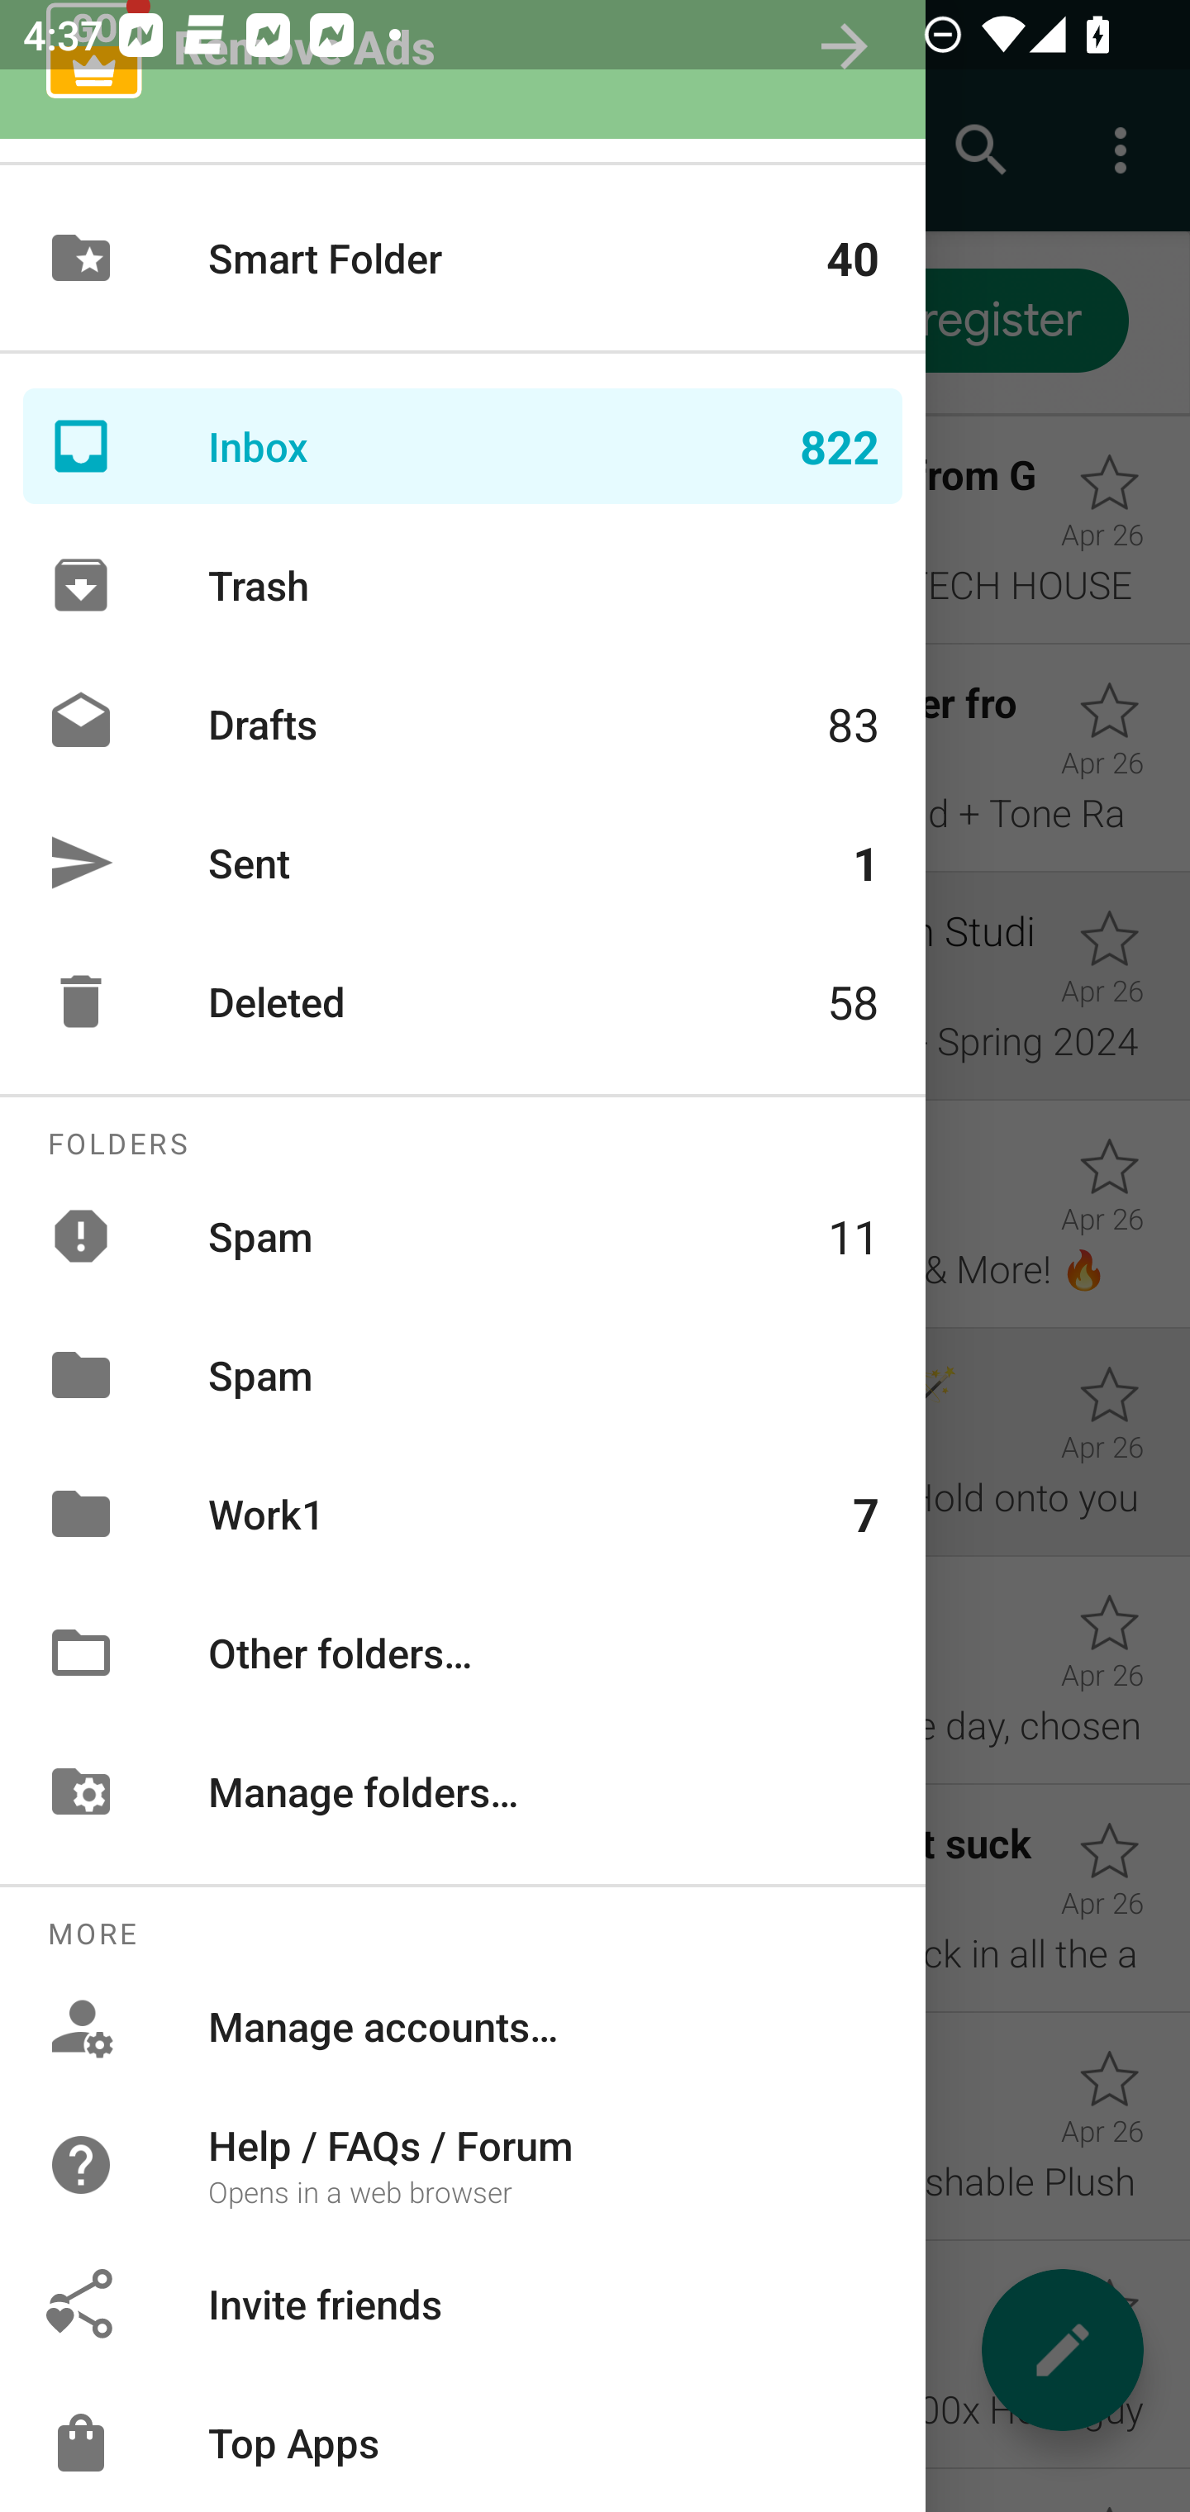 Image resolution: width=1190 pixels, height=2512 pixels. Describe the element at coordinates (463, 724) in the screenshot. I see `Drafts 83` at that location.